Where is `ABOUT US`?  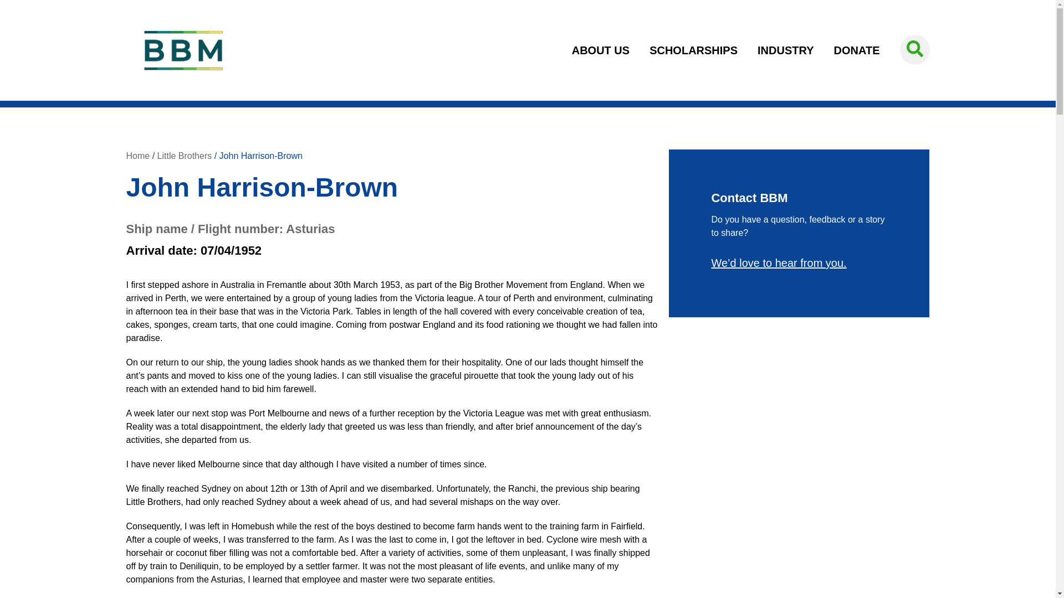 ABOUT US is located at coordinates (600, 50).